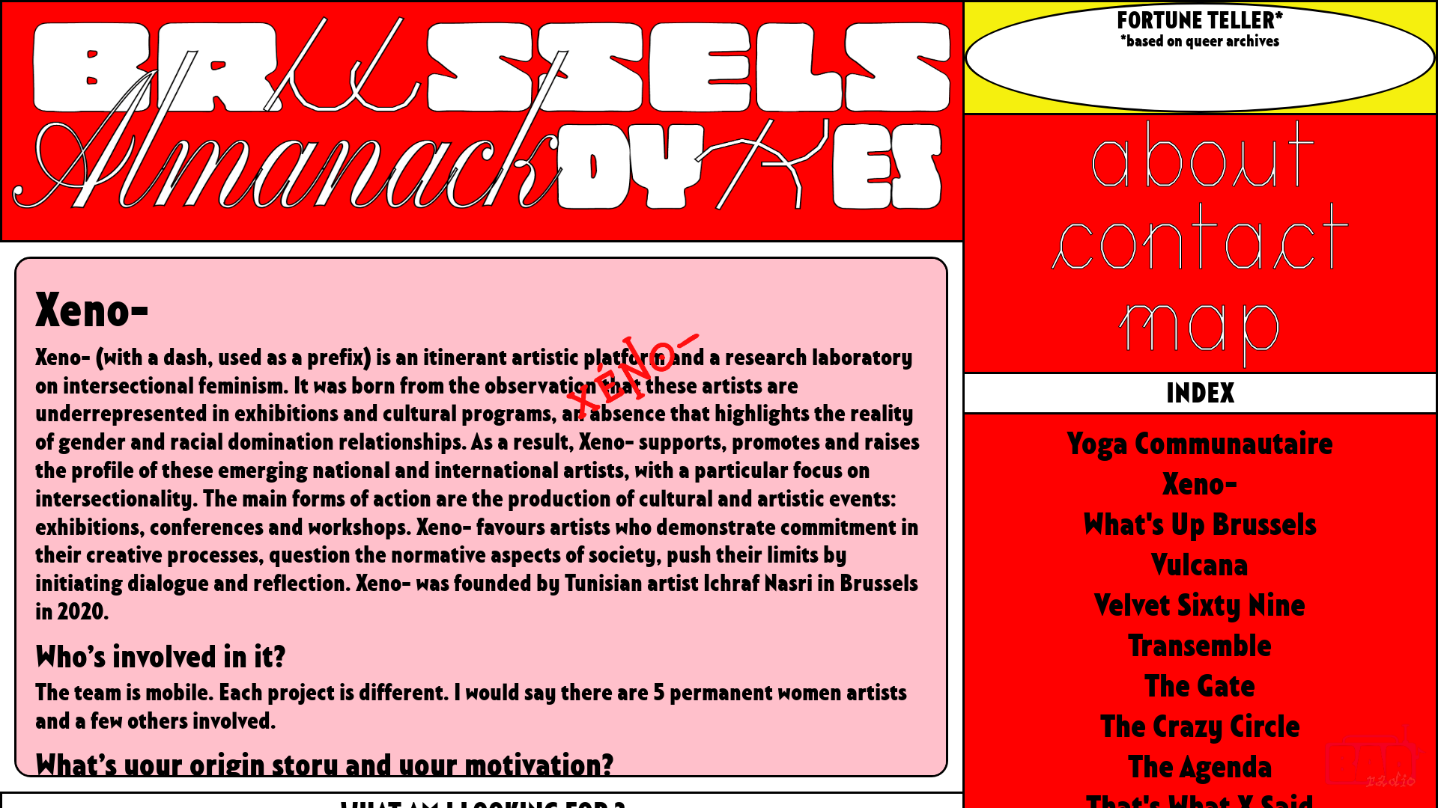 The width and height of the screenshot is (1438, 808). Describe the element at coordinates (1200, 767) in the screenshot. I see `The Agenda` at that location.